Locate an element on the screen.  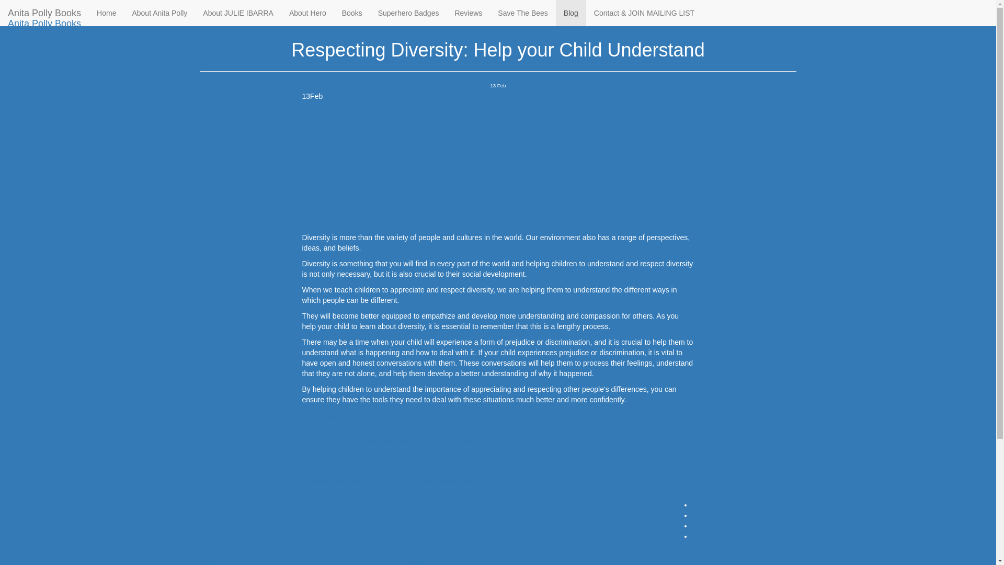
Blog is located at coordinates (236, 8).